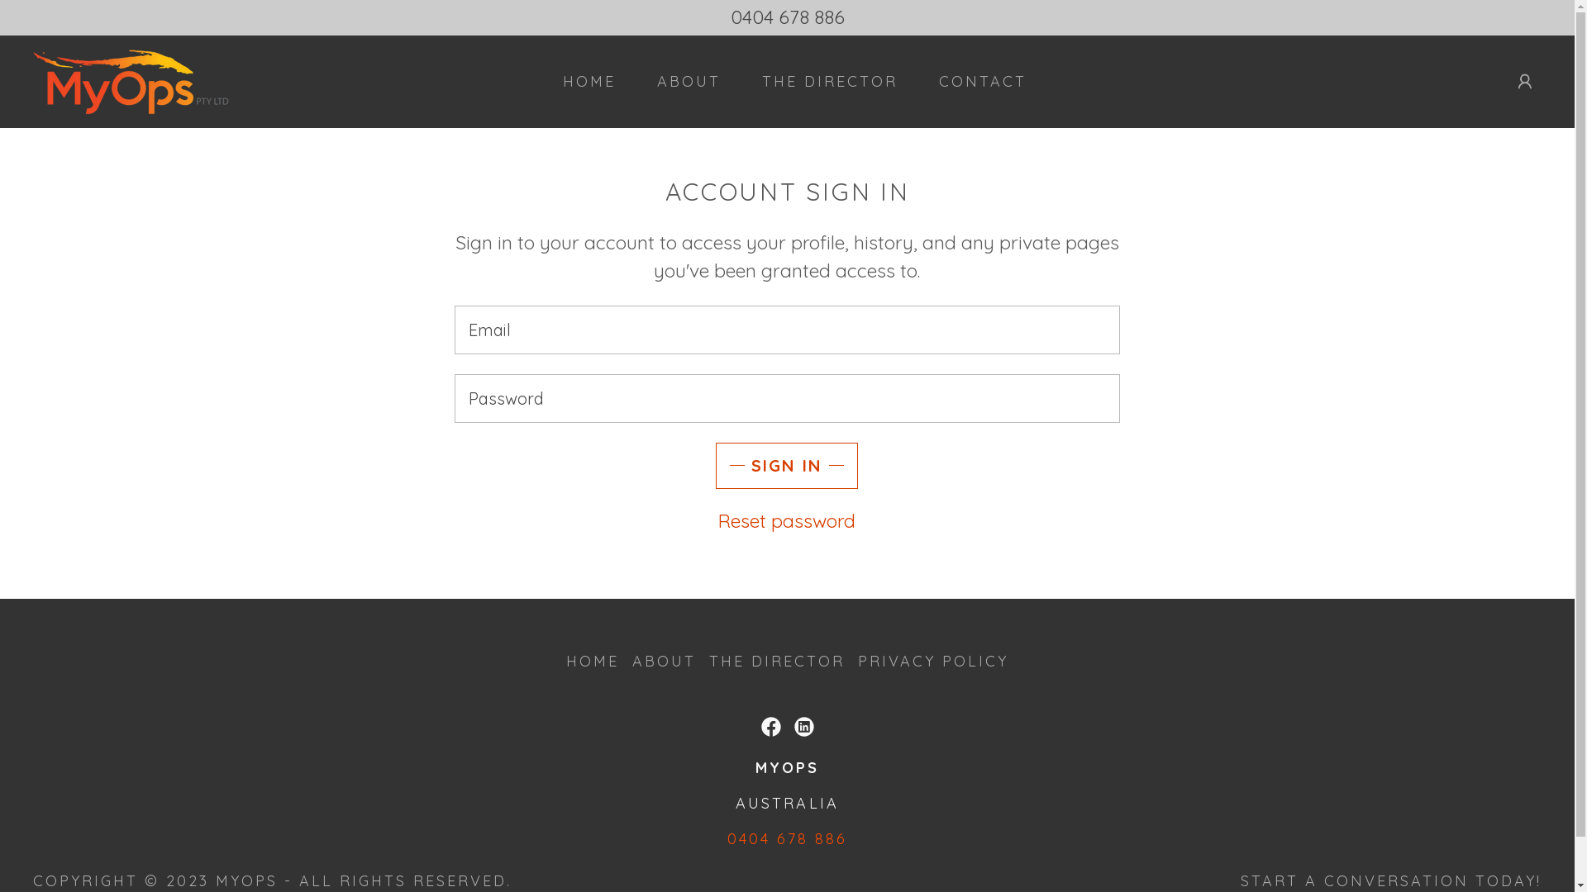 The image size is (1587, 892). Describe the element at coordinates (975, 81) in the screenshot. I see `CONTACT` at that location.